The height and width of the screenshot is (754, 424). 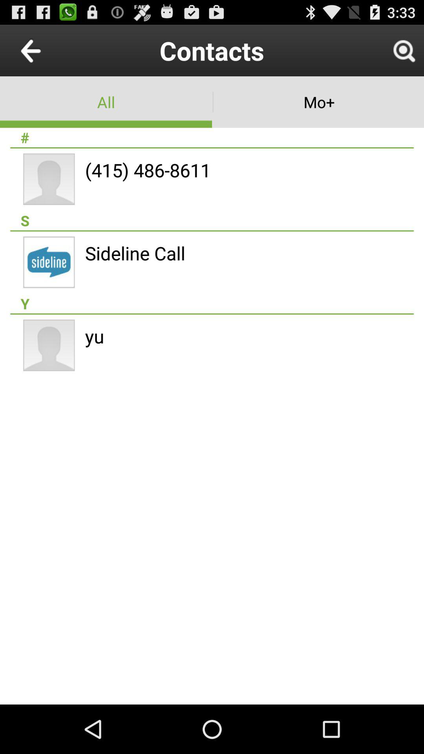 I want to click on press app above the # icon, so click(x=106, y=102).